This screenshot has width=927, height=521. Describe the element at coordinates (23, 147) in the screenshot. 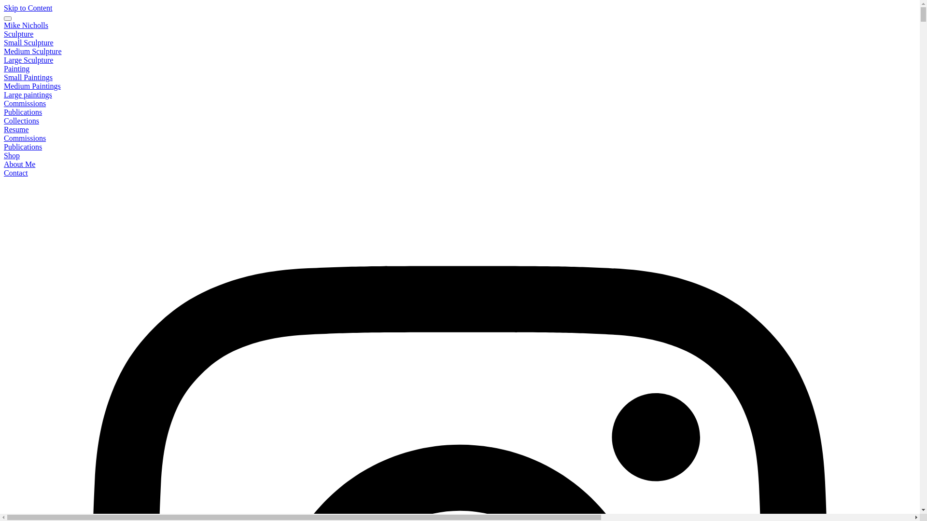

I see `Publications` at that location.